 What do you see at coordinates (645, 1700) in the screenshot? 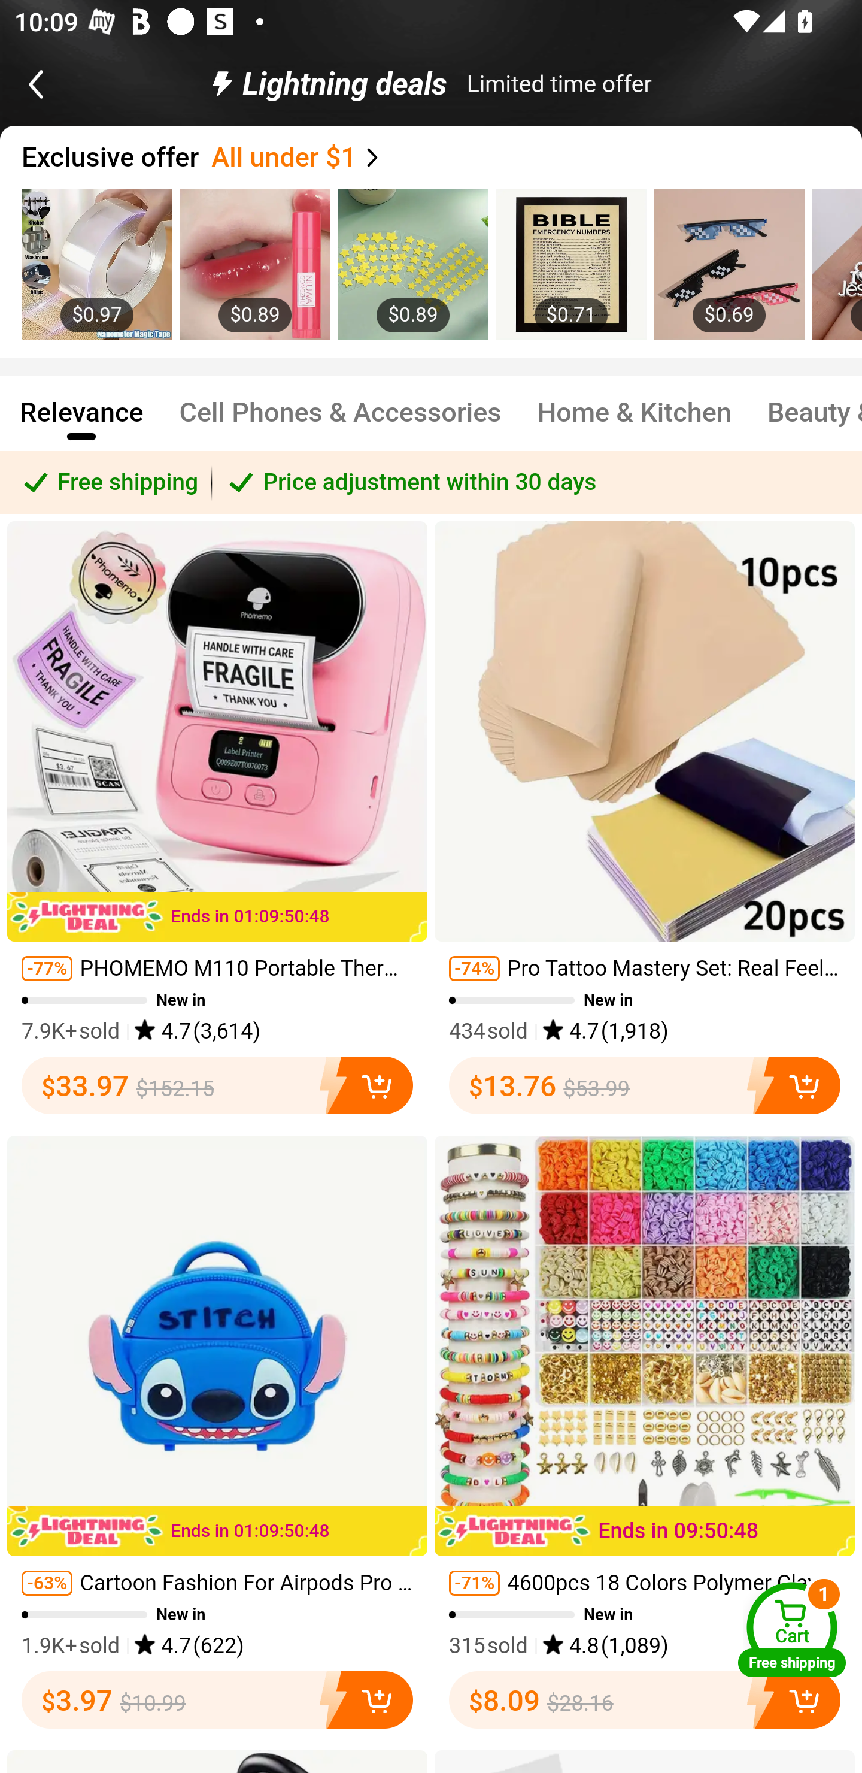
I see `$8.09 $28.16` at bounding box center [645, 1700].